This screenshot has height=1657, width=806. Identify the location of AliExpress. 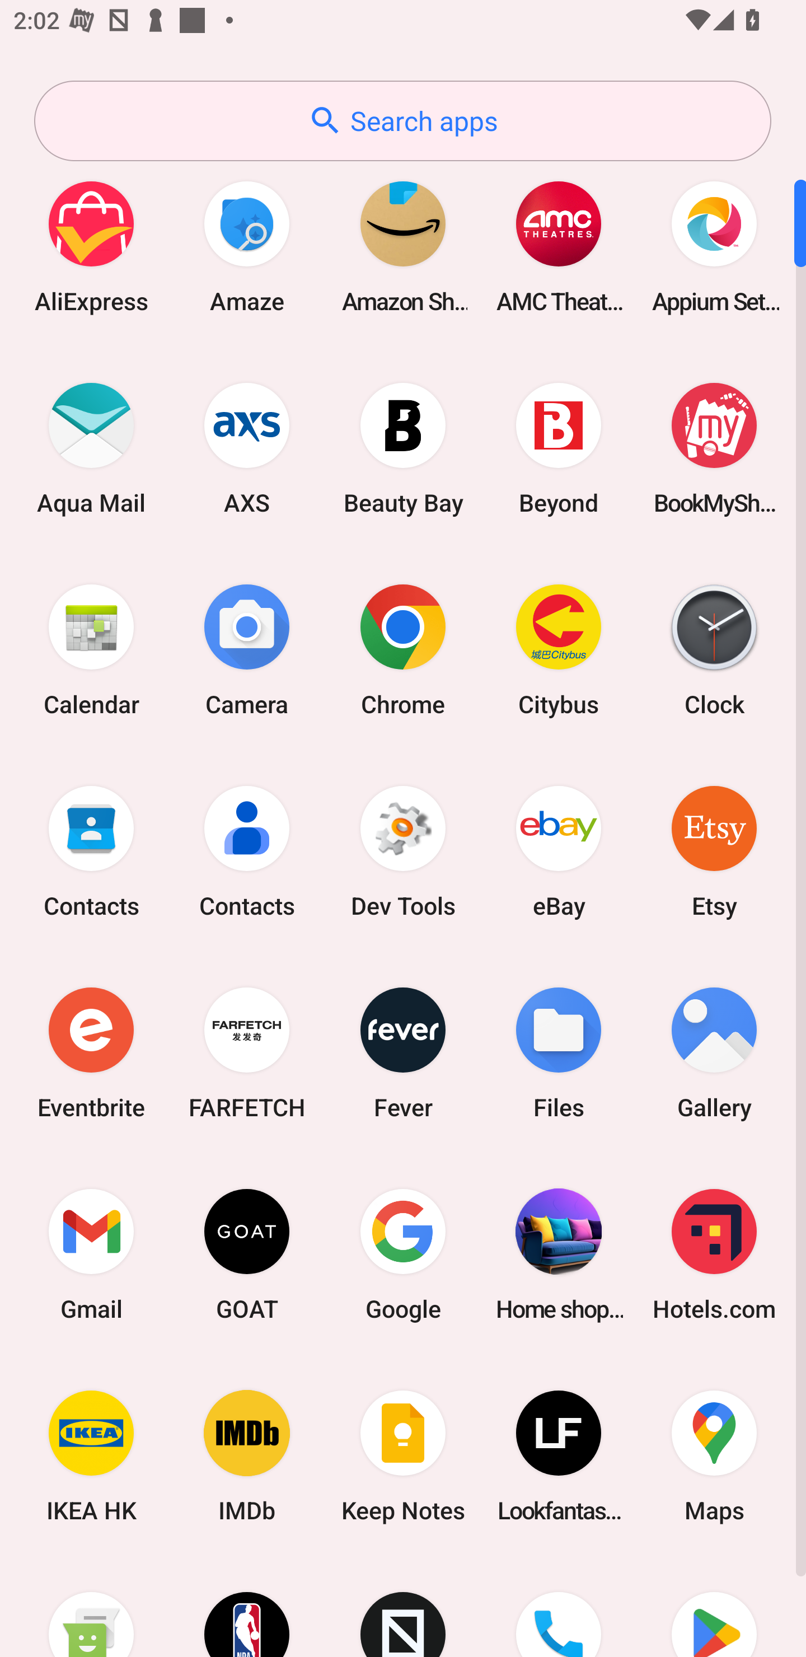
(91, 246).